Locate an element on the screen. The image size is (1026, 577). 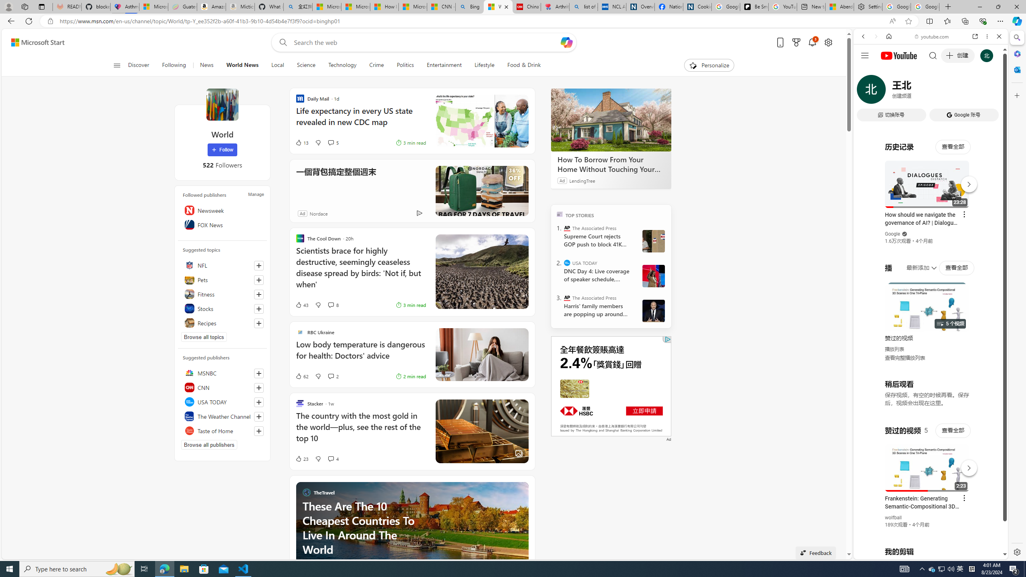
Bing is located at coordinates (470, 7).